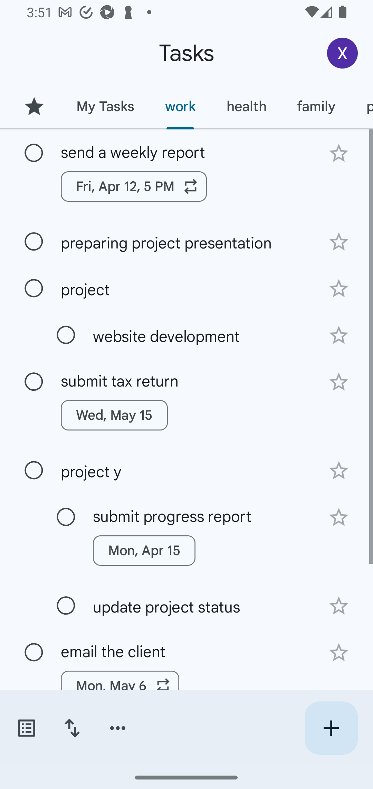 The image size is (373, 789). What do you see at coordinates (246, 106) in the screenshot?
I see `health` at bounding box center [246, 106].